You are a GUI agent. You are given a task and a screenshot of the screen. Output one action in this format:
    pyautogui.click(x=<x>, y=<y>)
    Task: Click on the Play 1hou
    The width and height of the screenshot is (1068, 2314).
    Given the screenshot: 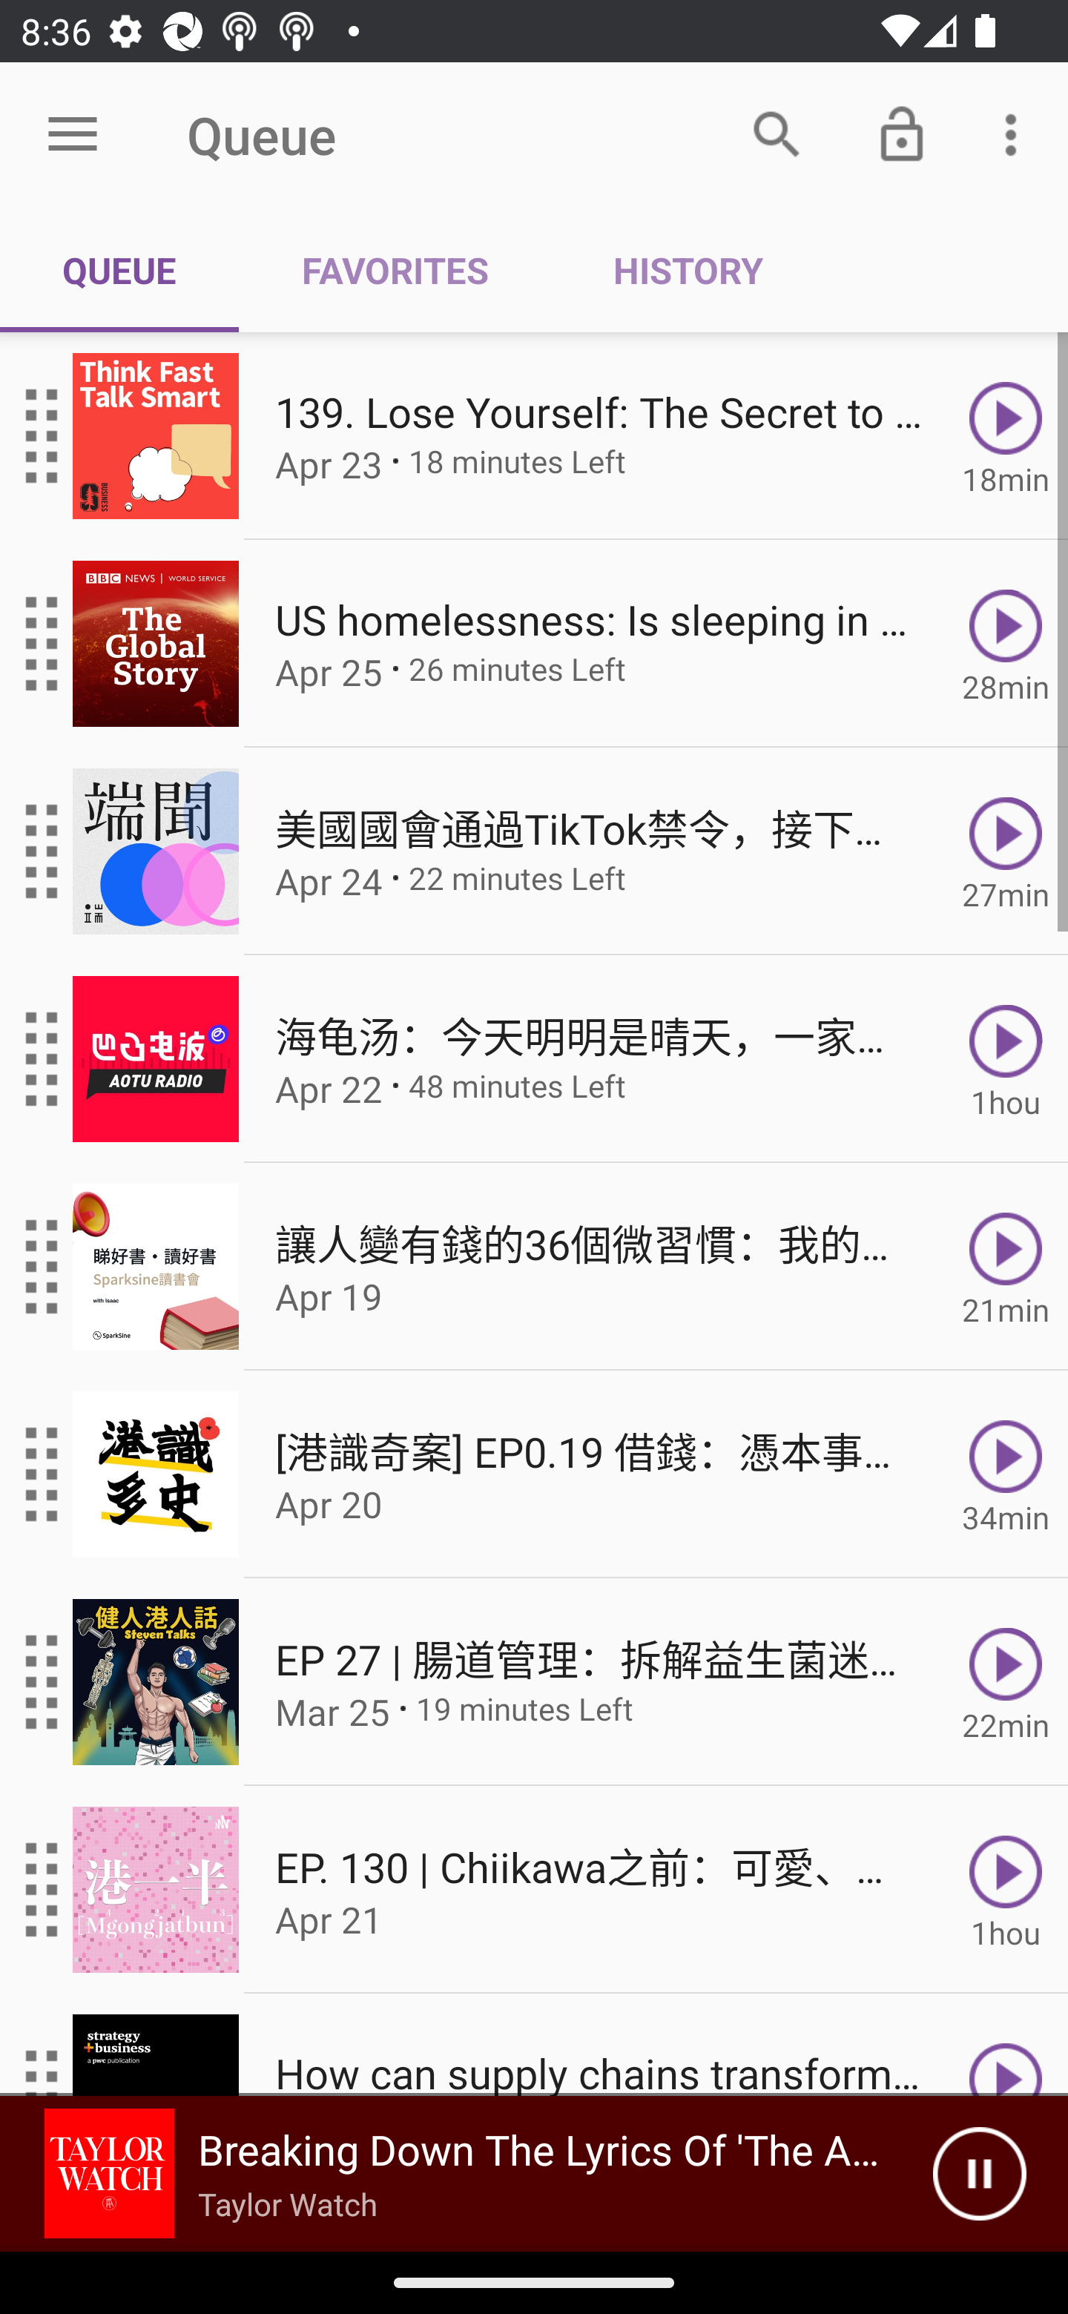 What is the action you would take?
    pyautogui.click(x=1006, y=1890)
    